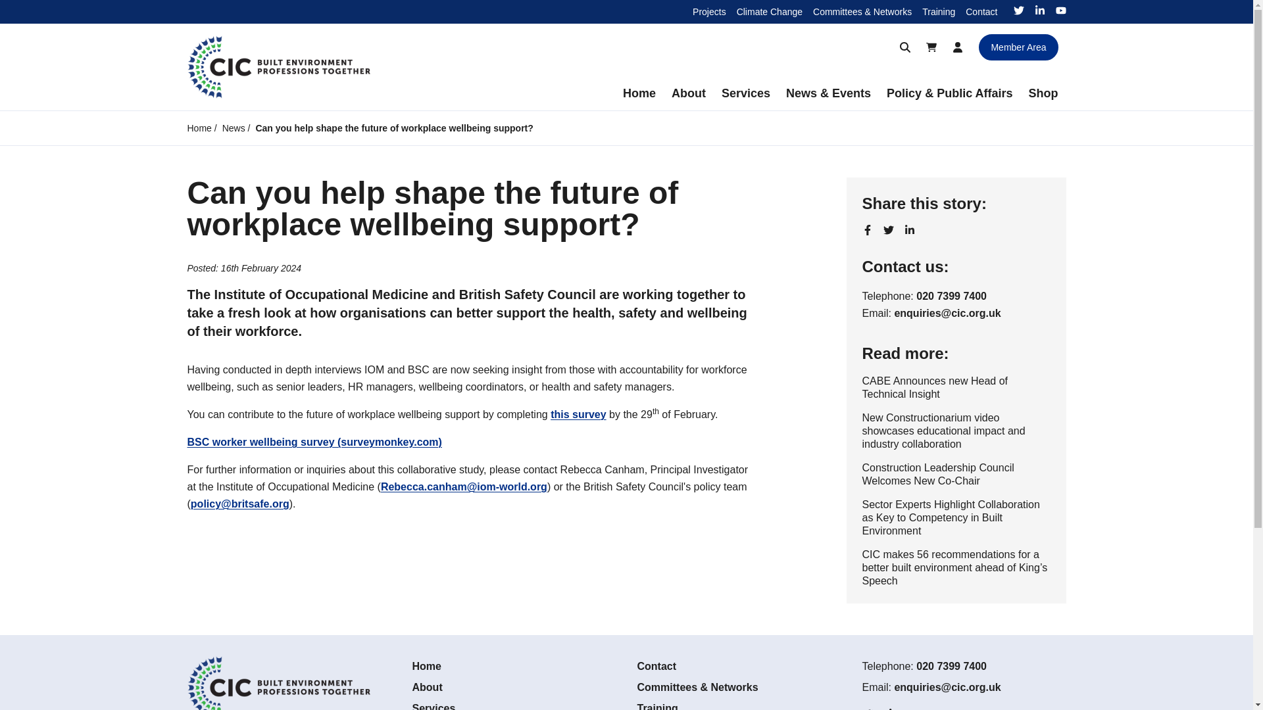 The width and height of the screenshot is (1263, 710). I want to click on Share on Facebook, so click(867, 230).